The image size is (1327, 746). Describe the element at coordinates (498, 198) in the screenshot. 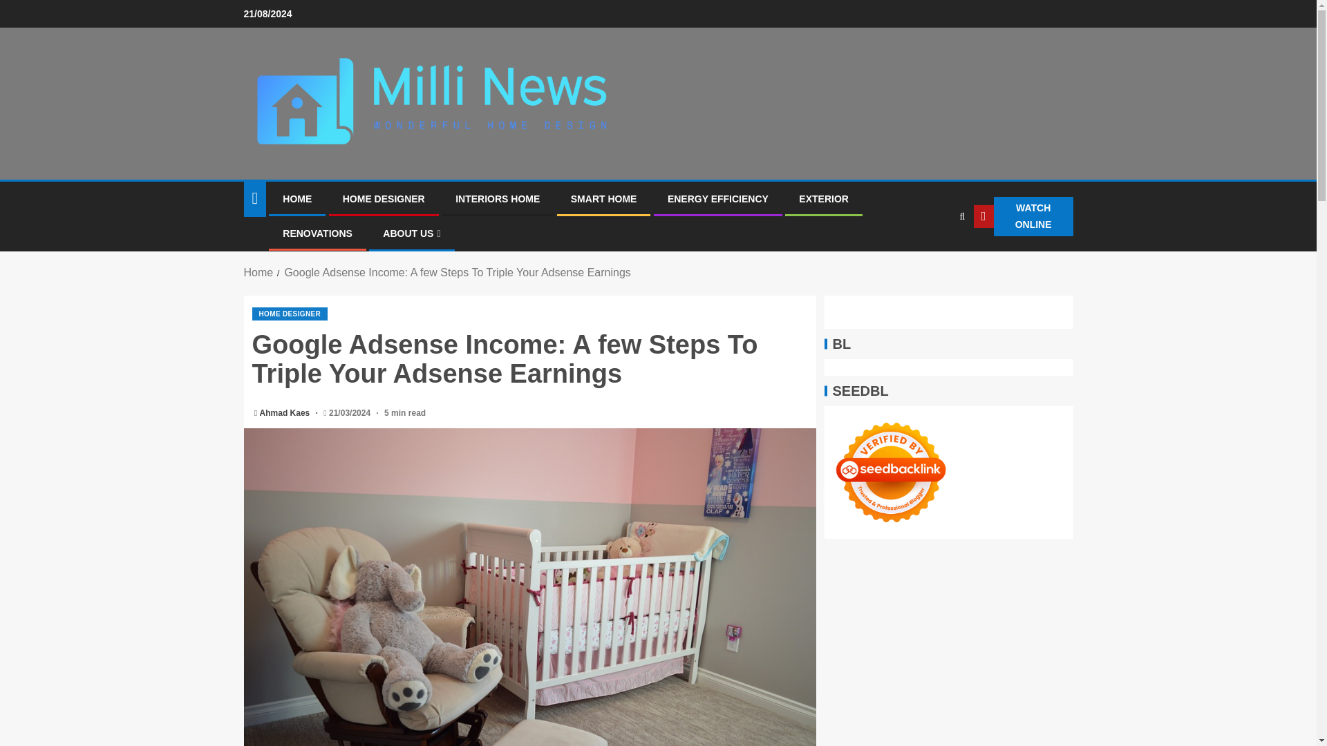

I see `INTERIORS HOME` at that location.